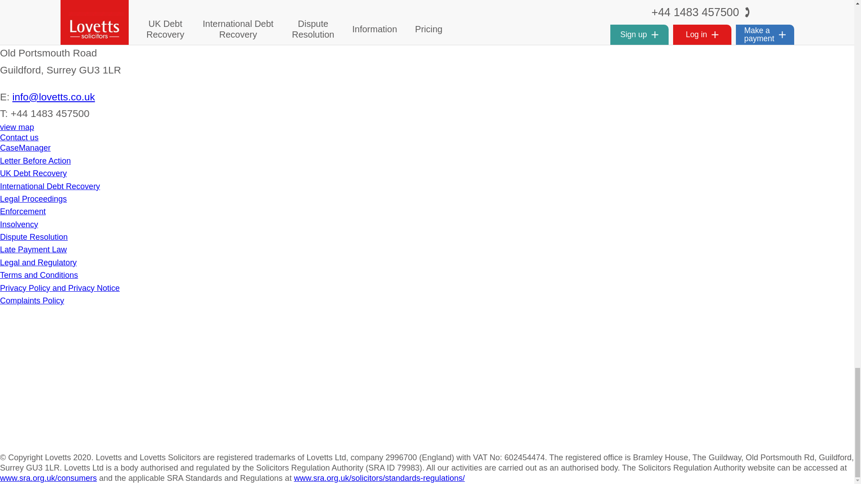  Describe the element at coordinates (25, 148) in the screenshot. I see `CaseManager` at that location.